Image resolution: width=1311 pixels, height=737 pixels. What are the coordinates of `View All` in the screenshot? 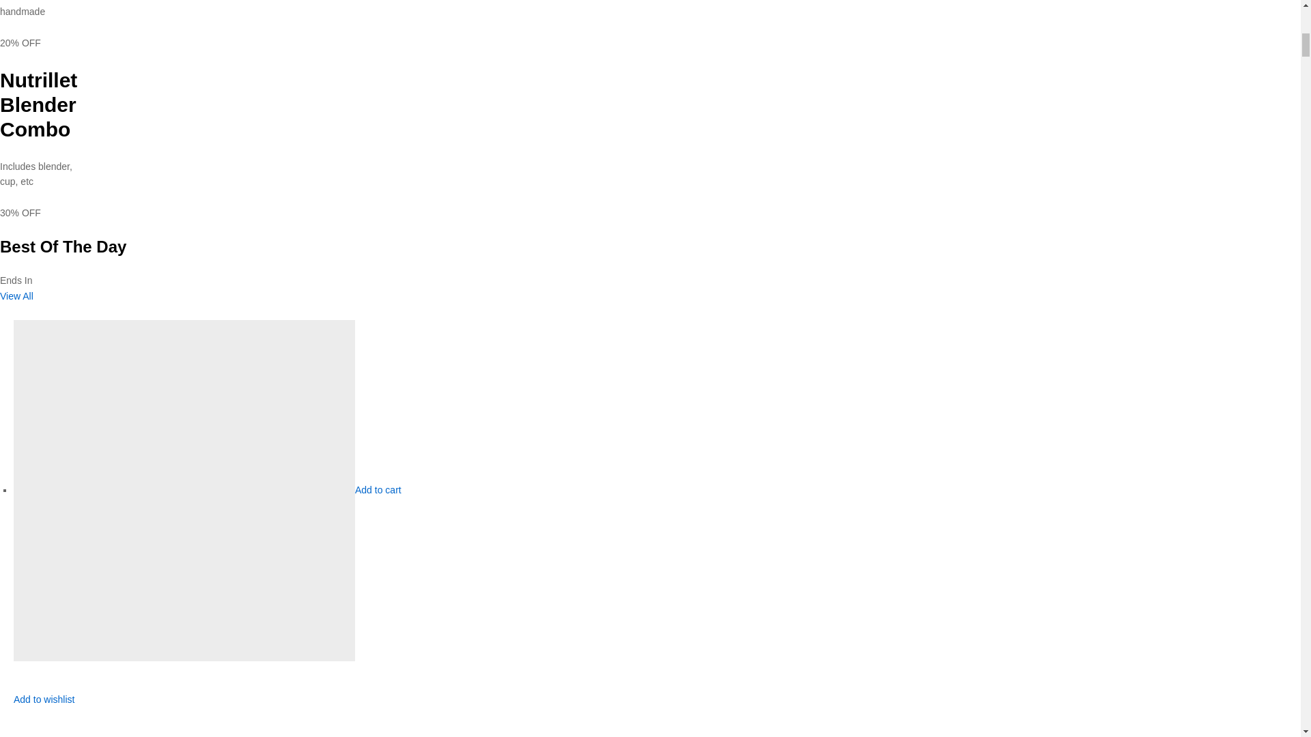 It's located at (16, 295).